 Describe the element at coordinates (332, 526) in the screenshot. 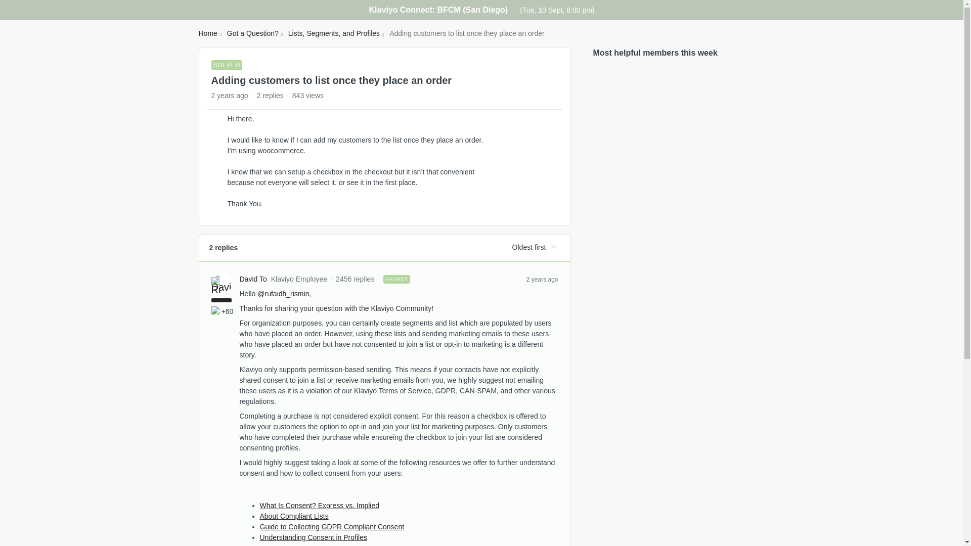

I see `Guide to Collecting GDPR Compliant Consent` at that location.